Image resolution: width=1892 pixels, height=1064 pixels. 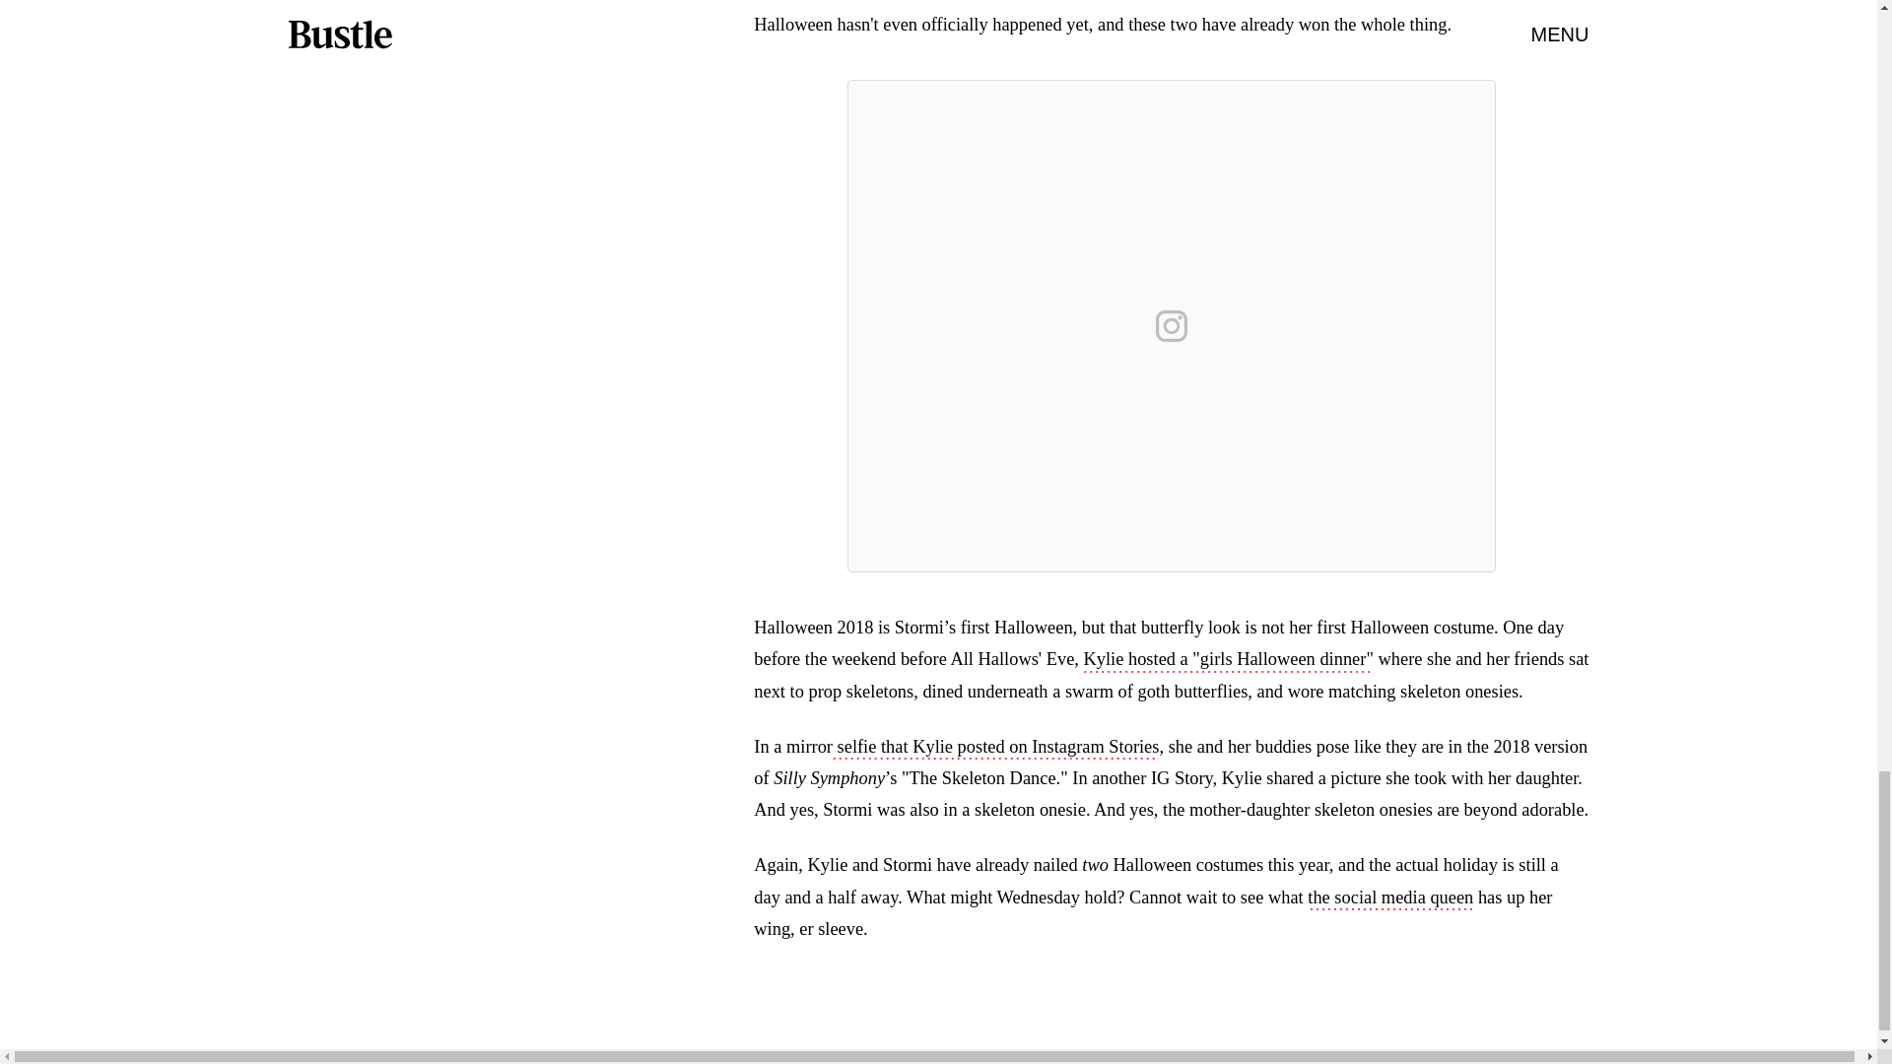 I want to click on the social media queen, so click(x=1389, y=898).